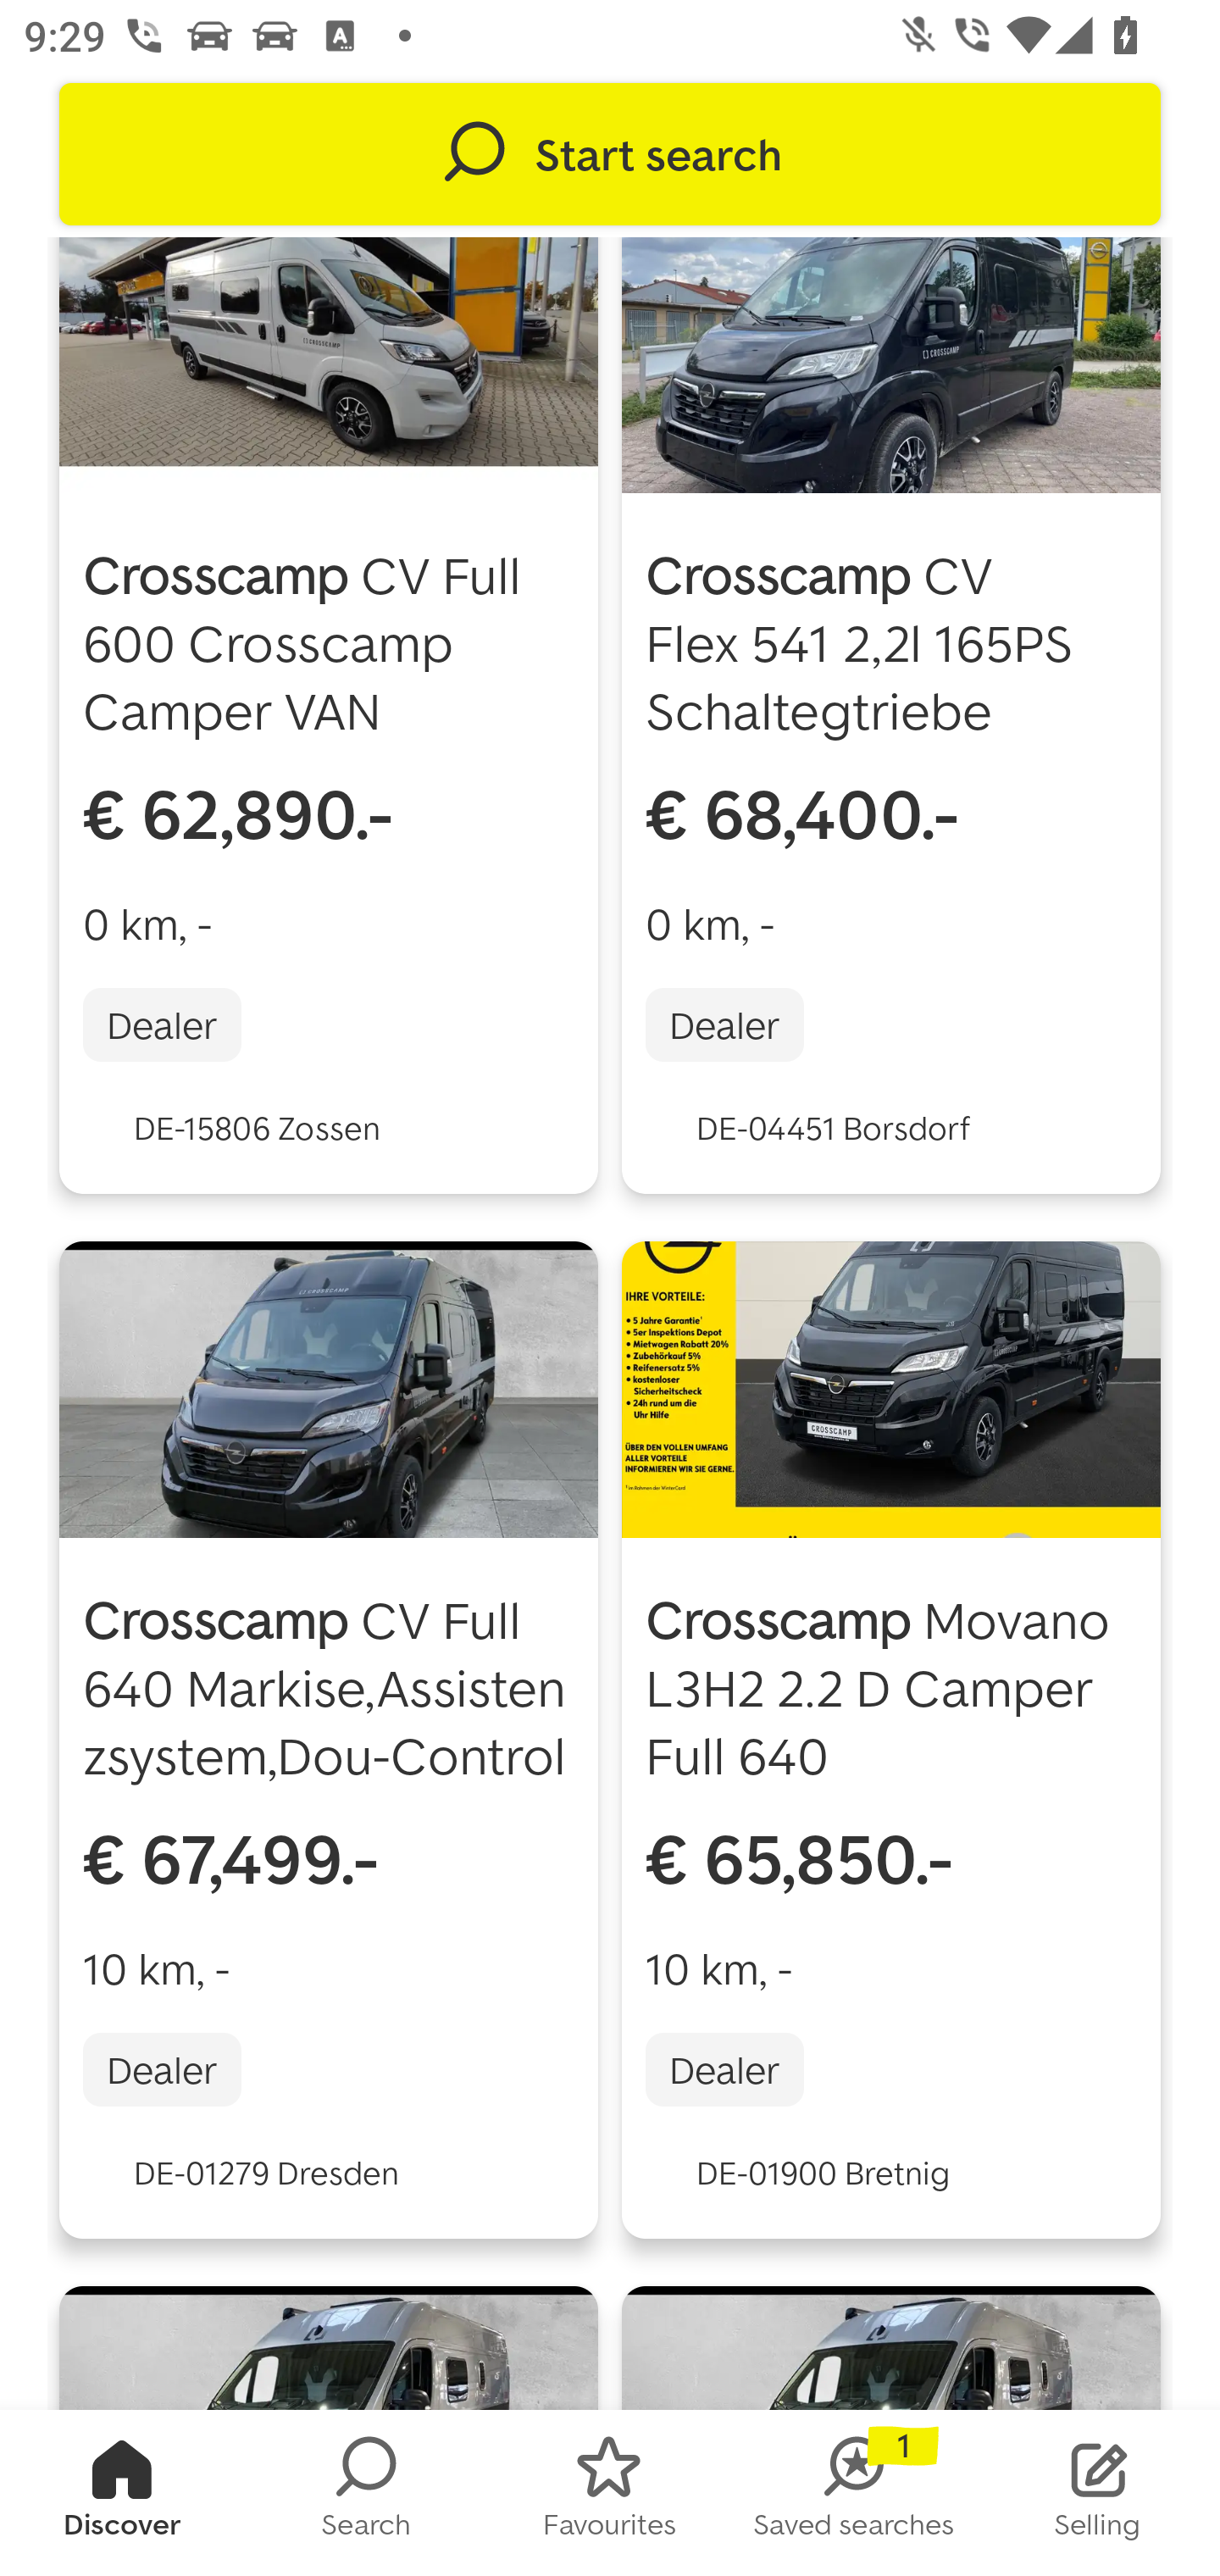  I want to click on SEARCH Search, so click(366, 2493).